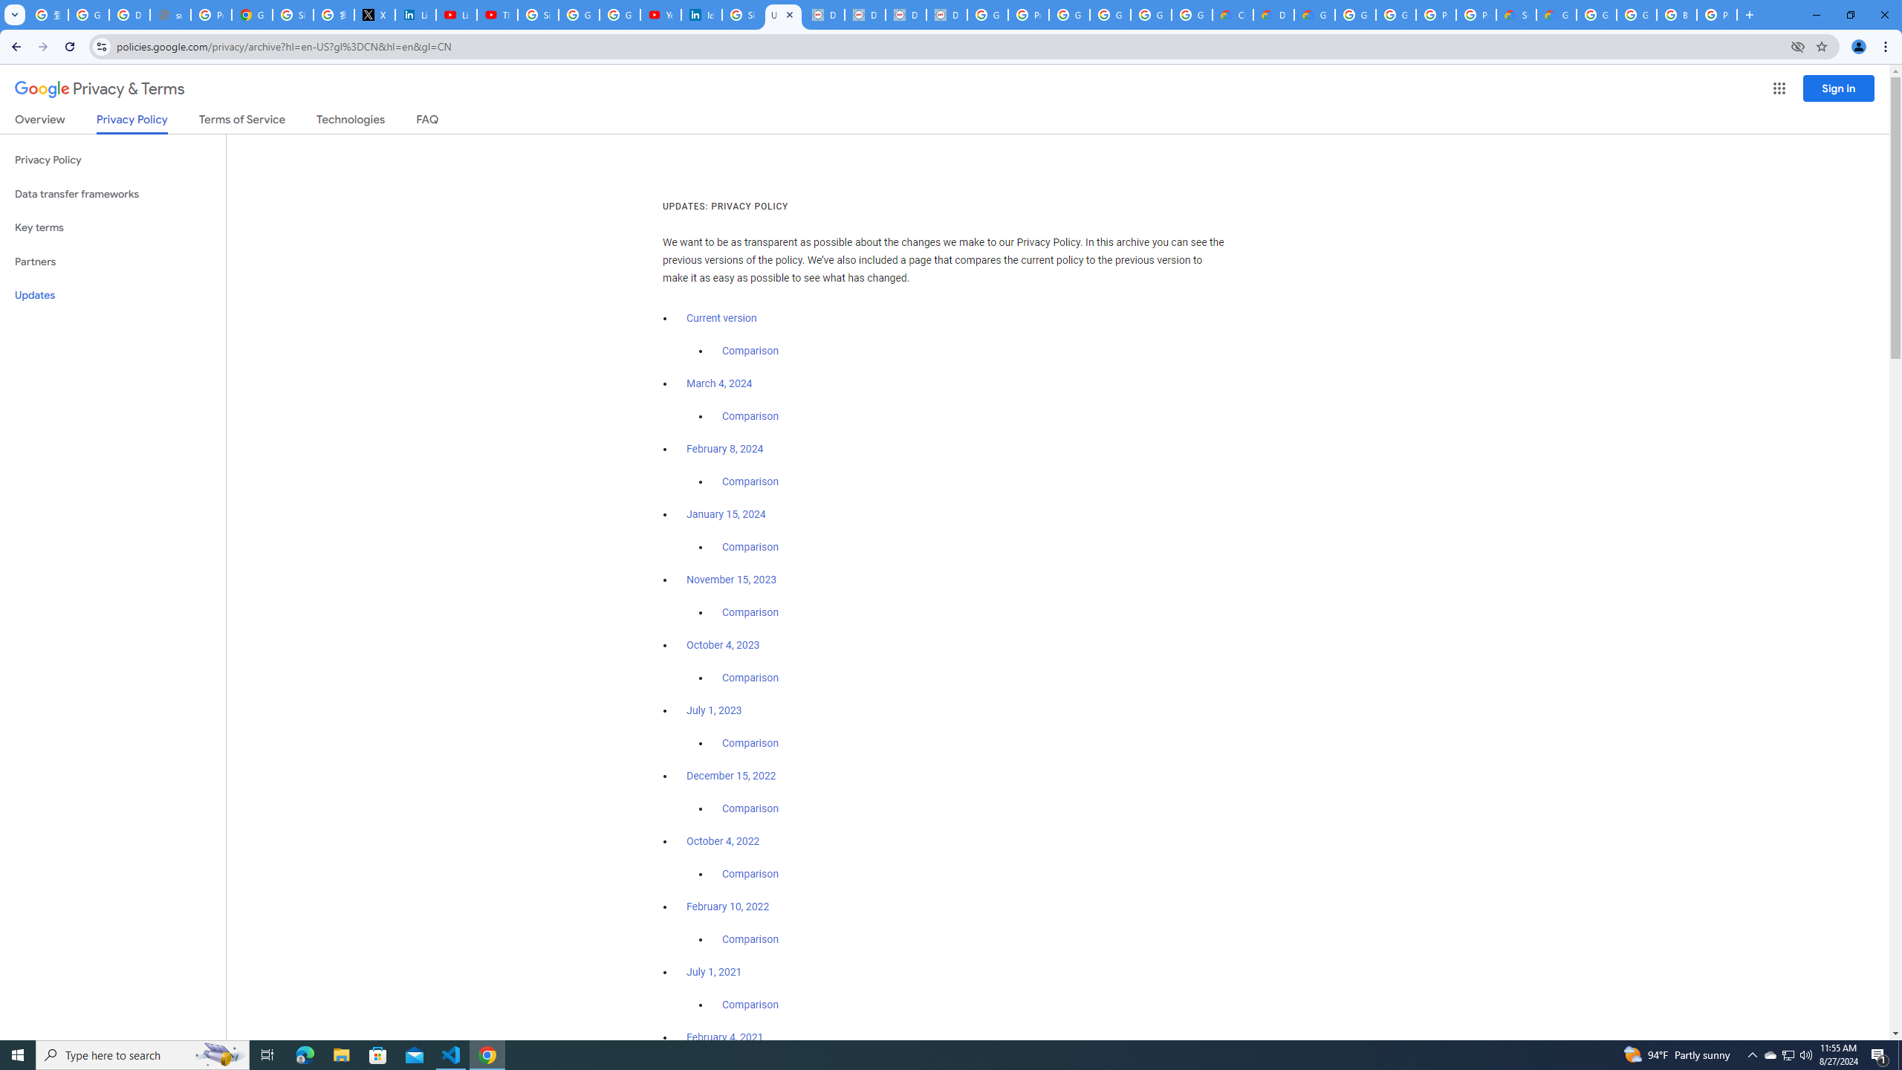 Image resolution: width=1902 pixels, height=1070 pixels. I want to click on Overview, so click(40, 122).